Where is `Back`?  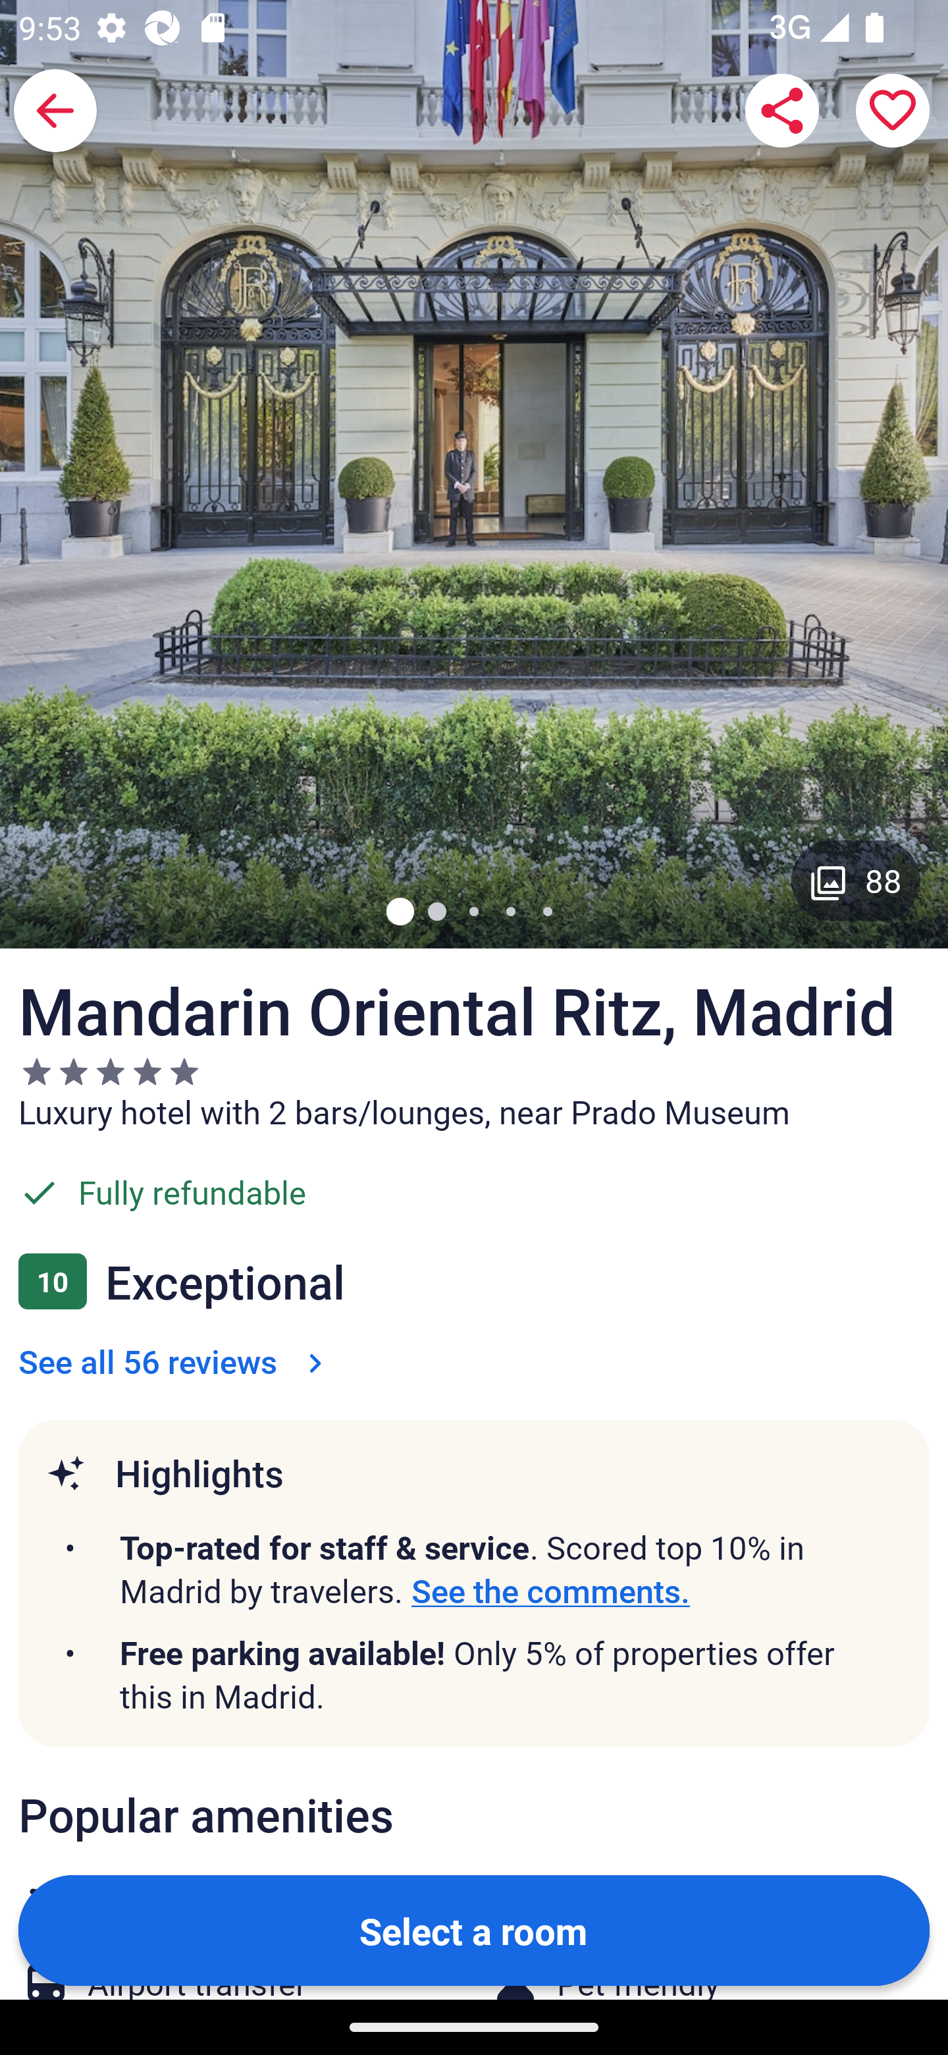
Back is located at coordinates (55, 111).